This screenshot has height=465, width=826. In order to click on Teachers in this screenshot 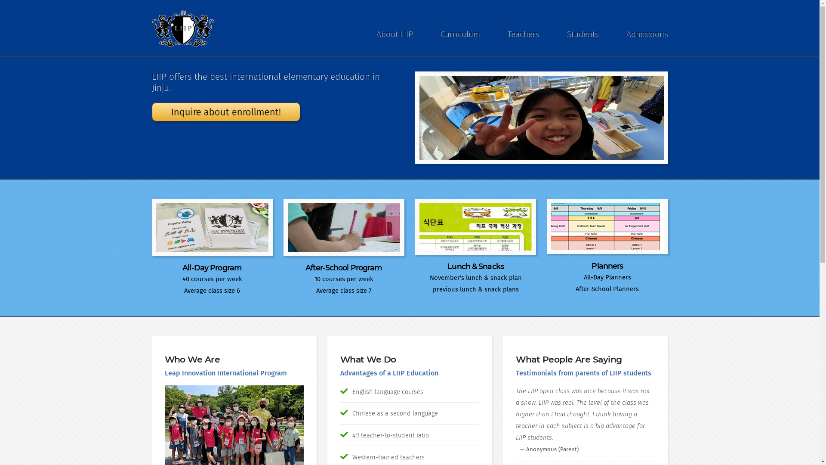, I will do `click(524, 34)`.